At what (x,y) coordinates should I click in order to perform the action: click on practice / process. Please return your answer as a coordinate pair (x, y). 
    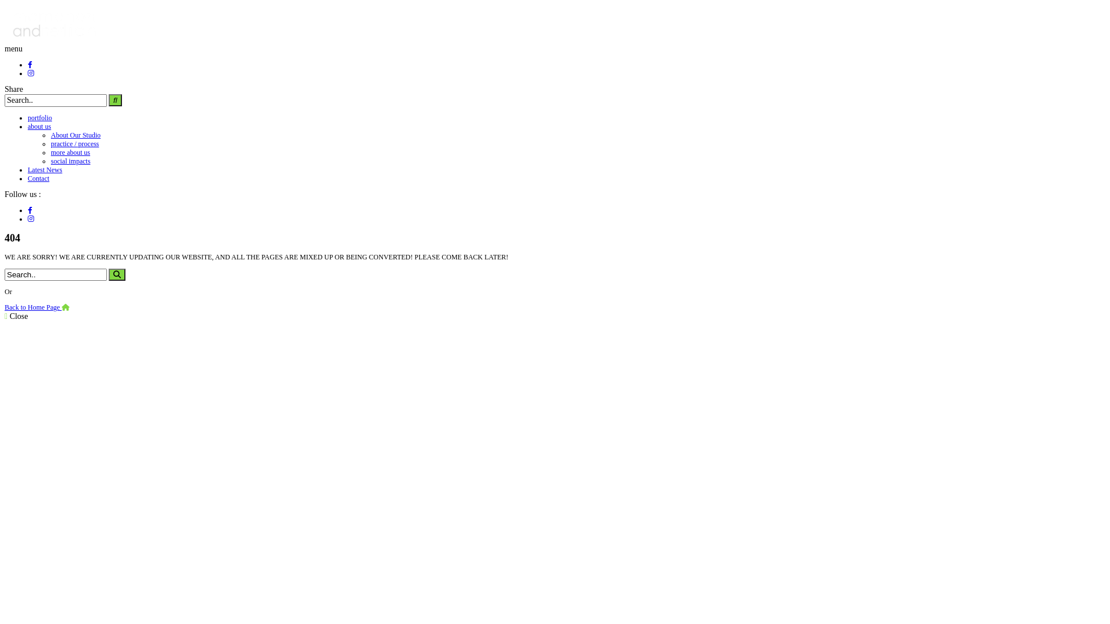
    Looking at the image, I should click on (75, 144).